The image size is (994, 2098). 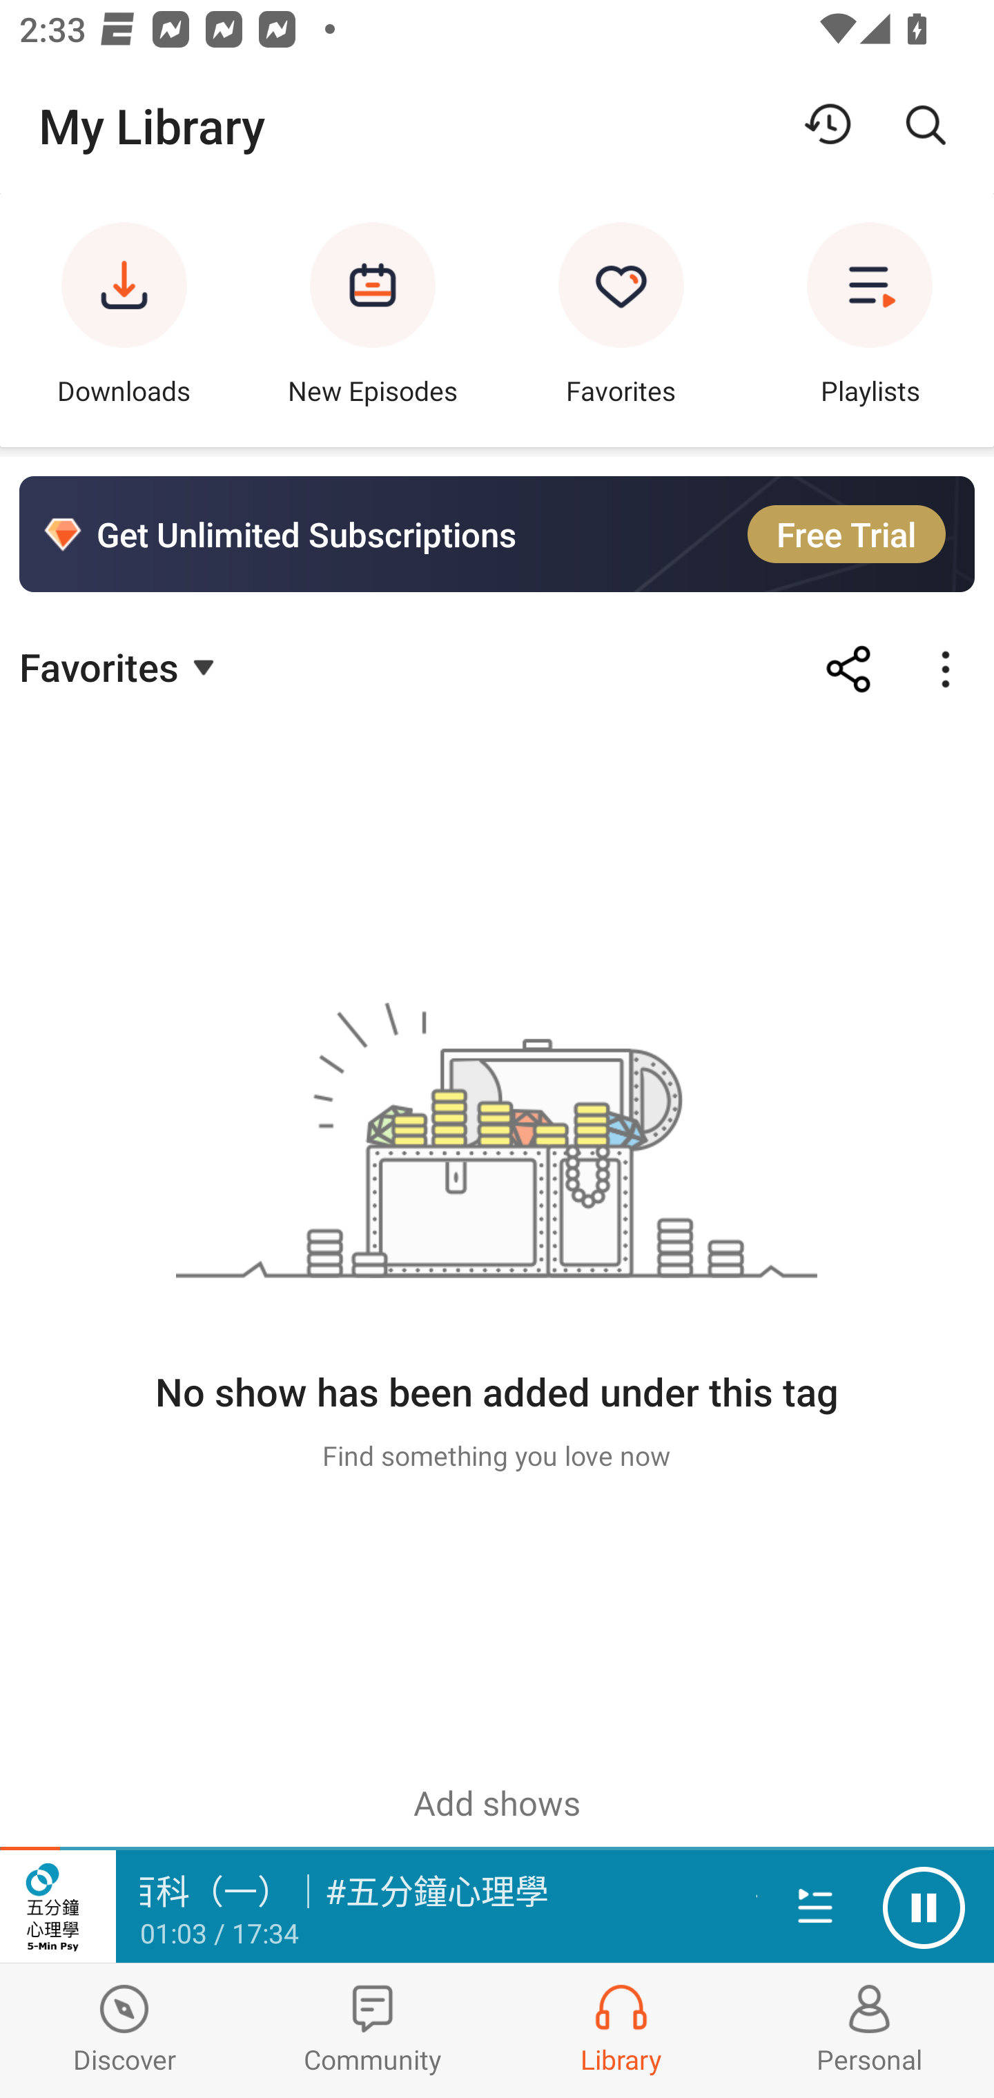 What do you see at coordinates (621, 2030) in the screenshot?
I see `Library` at bounding box center [621, 2030].